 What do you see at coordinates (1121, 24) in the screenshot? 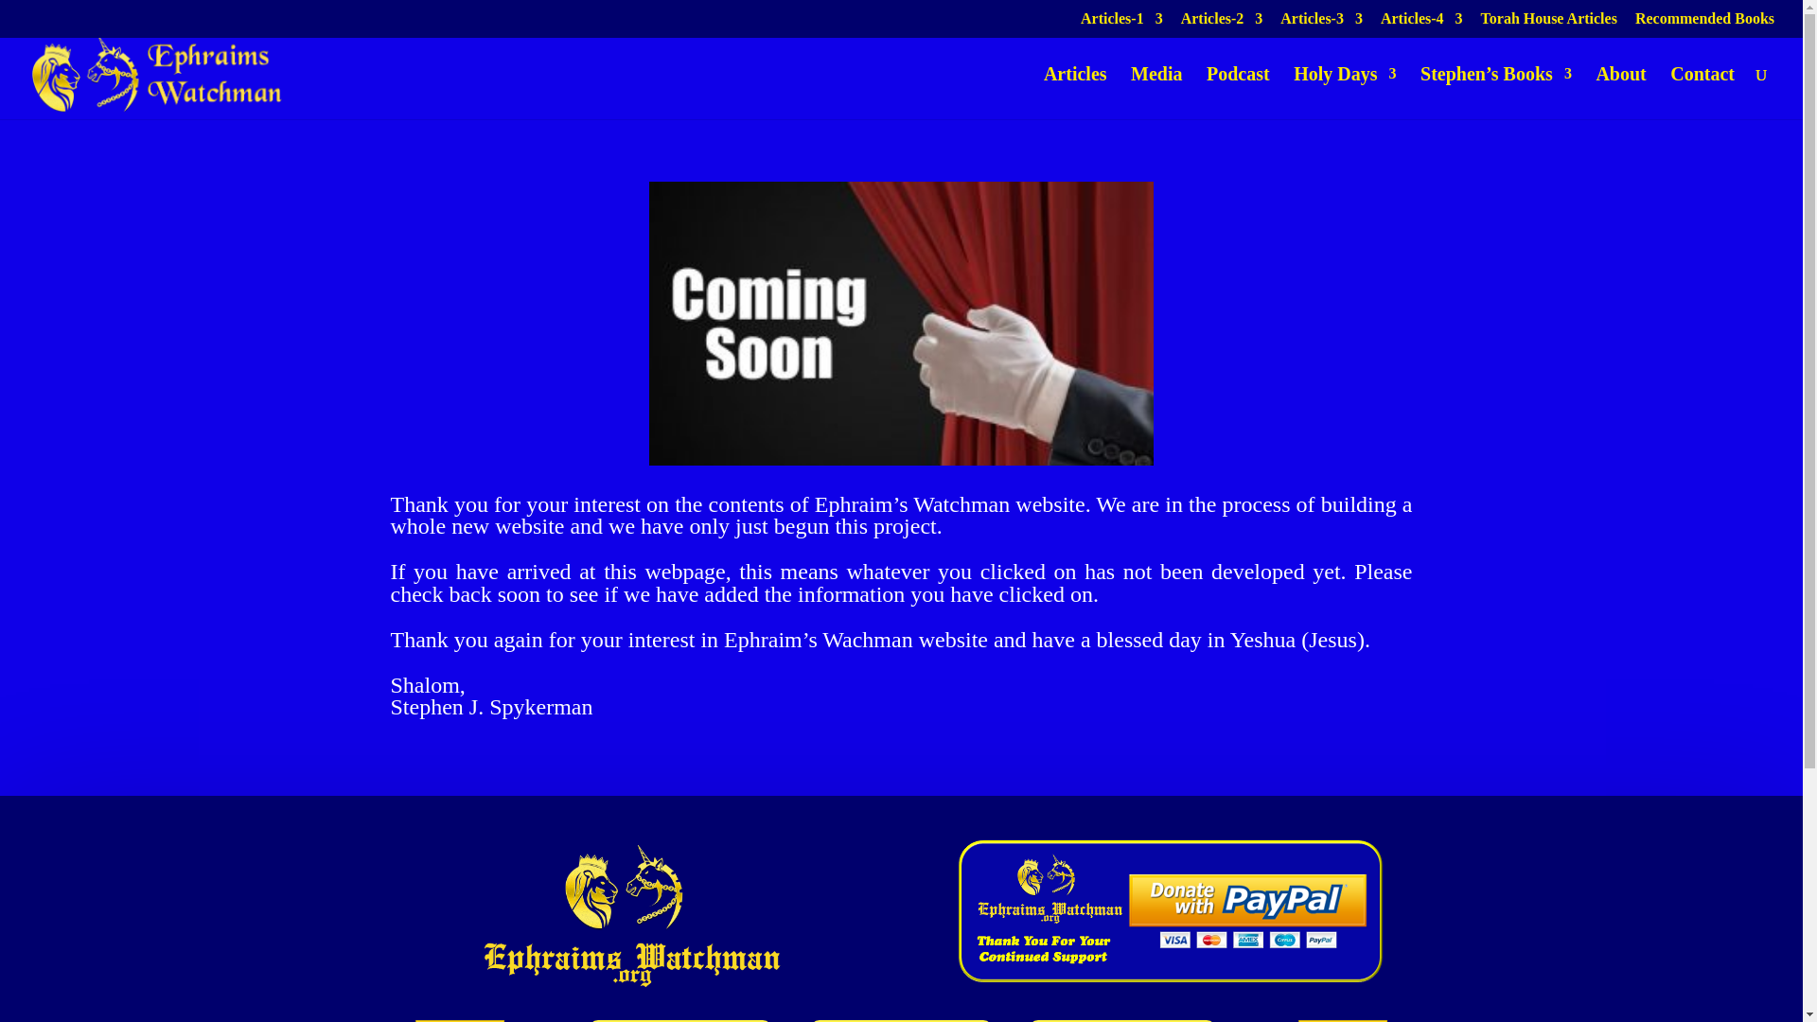
I see `15 Articles Here` at bounding box center [1121, 24].